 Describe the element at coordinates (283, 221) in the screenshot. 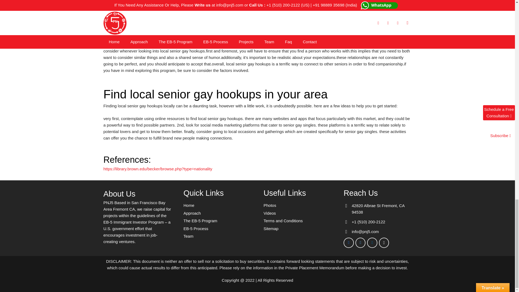

I see `Terms and Conditions` at that location.